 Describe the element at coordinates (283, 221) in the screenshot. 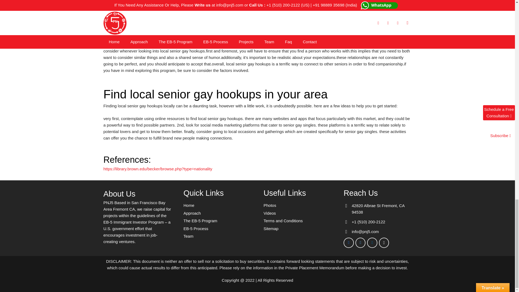

I see `Terms and Conditions` at that location.